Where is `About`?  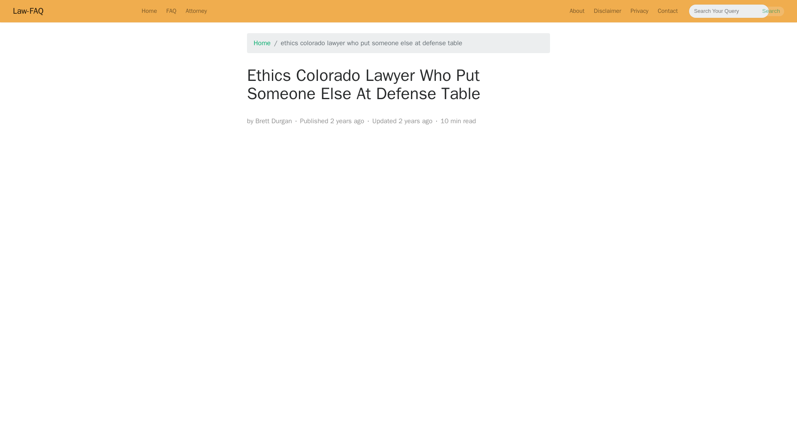 About is located at coordinates (577, 11).